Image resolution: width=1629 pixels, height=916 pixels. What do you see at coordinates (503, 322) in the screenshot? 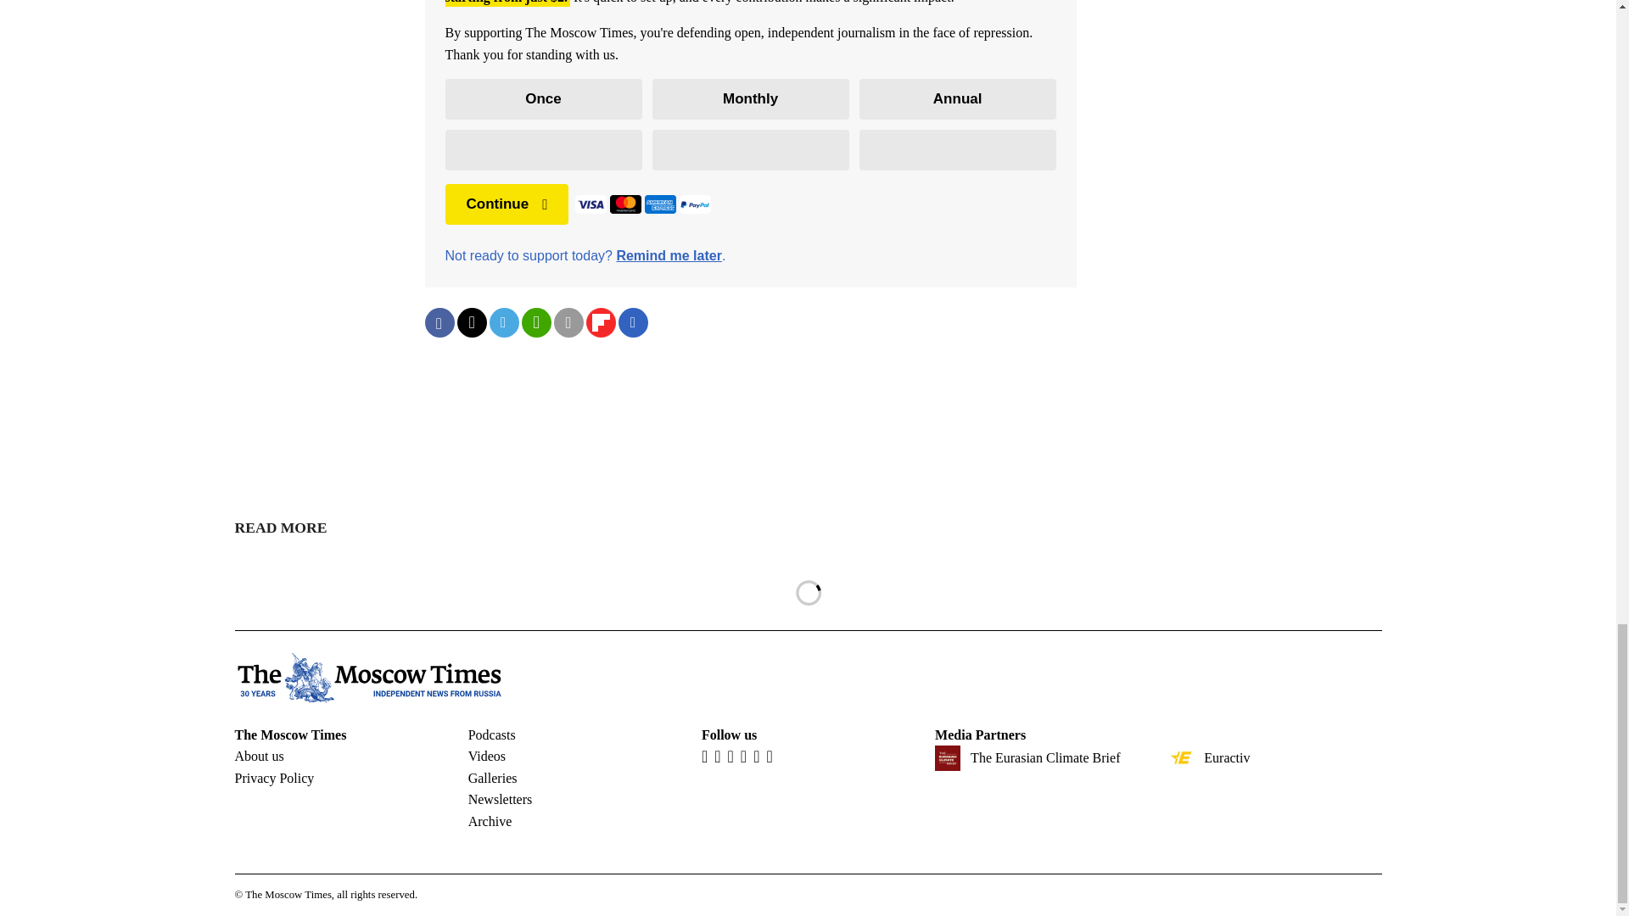
I see `Share on Telegram` at bounding box center [503, 322].